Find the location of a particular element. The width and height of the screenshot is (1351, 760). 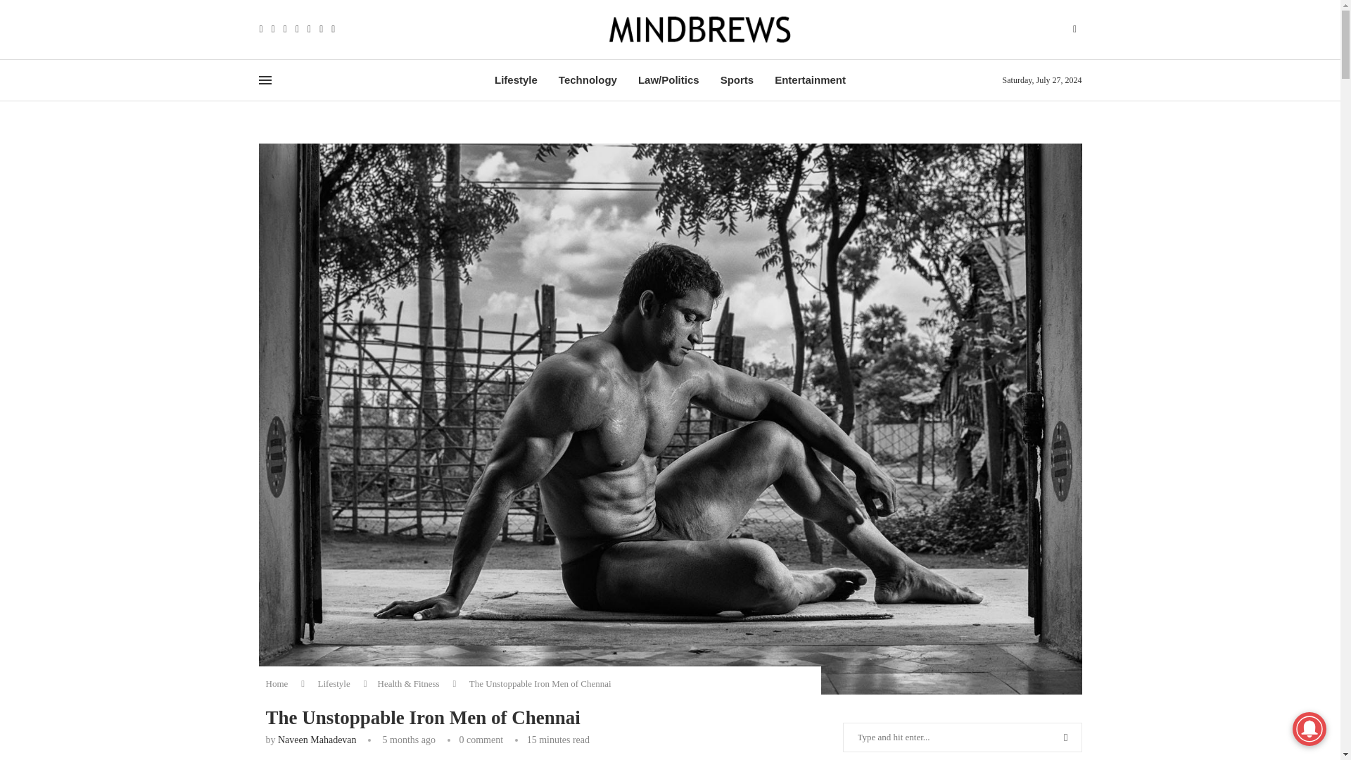

Naveen Mahadevan is located at coordinates (317, 740).